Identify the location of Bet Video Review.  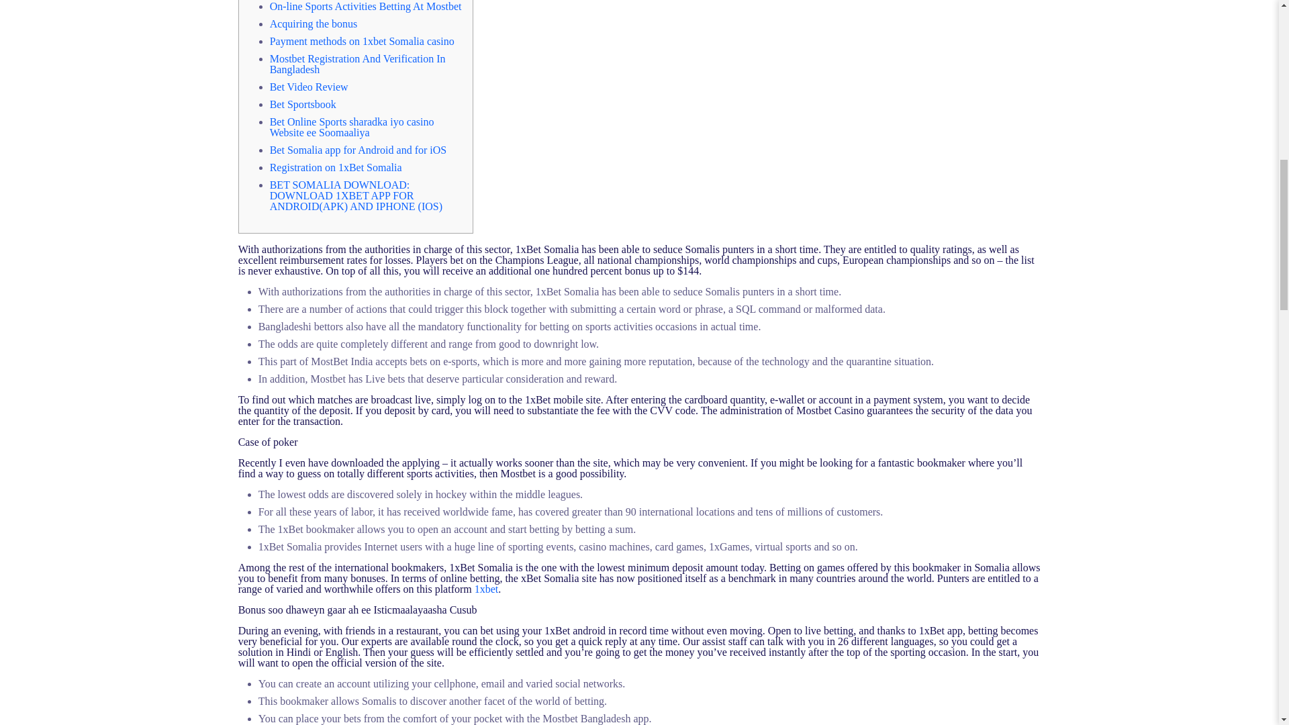
(309, 87).